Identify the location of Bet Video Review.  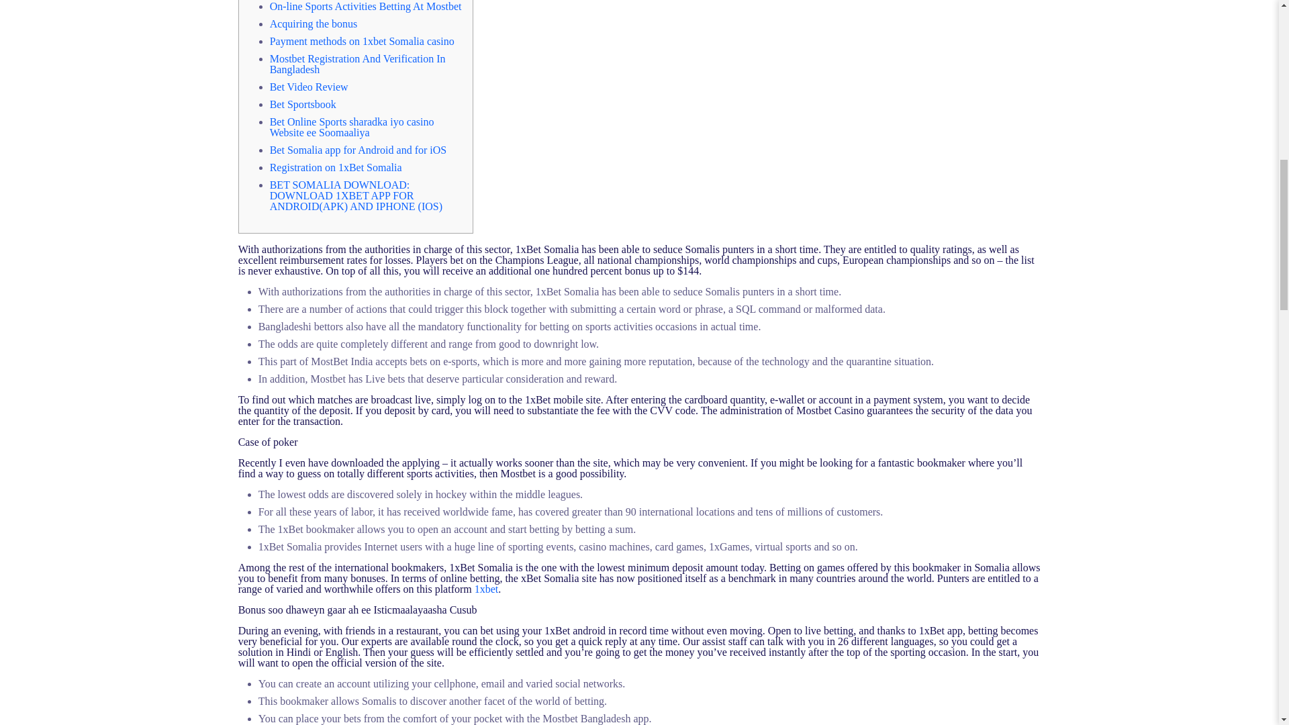
(309, 87).